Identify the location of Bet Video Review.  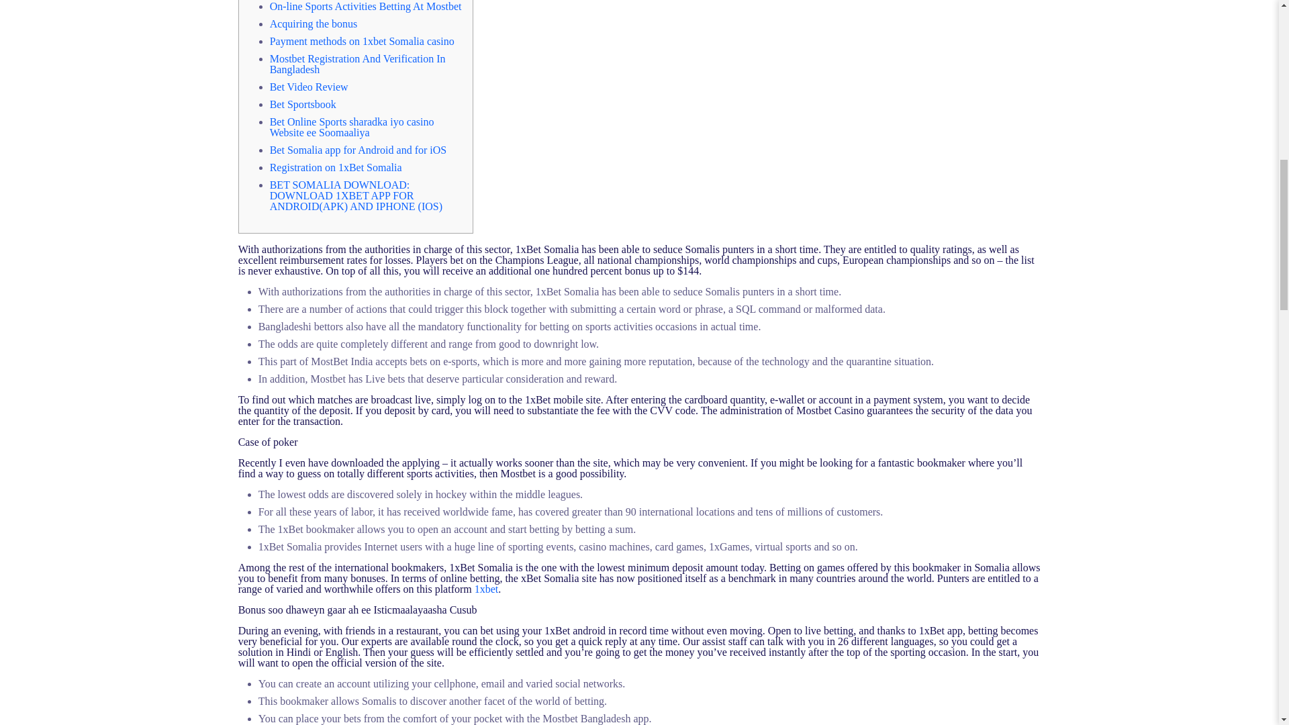
(309, 87).